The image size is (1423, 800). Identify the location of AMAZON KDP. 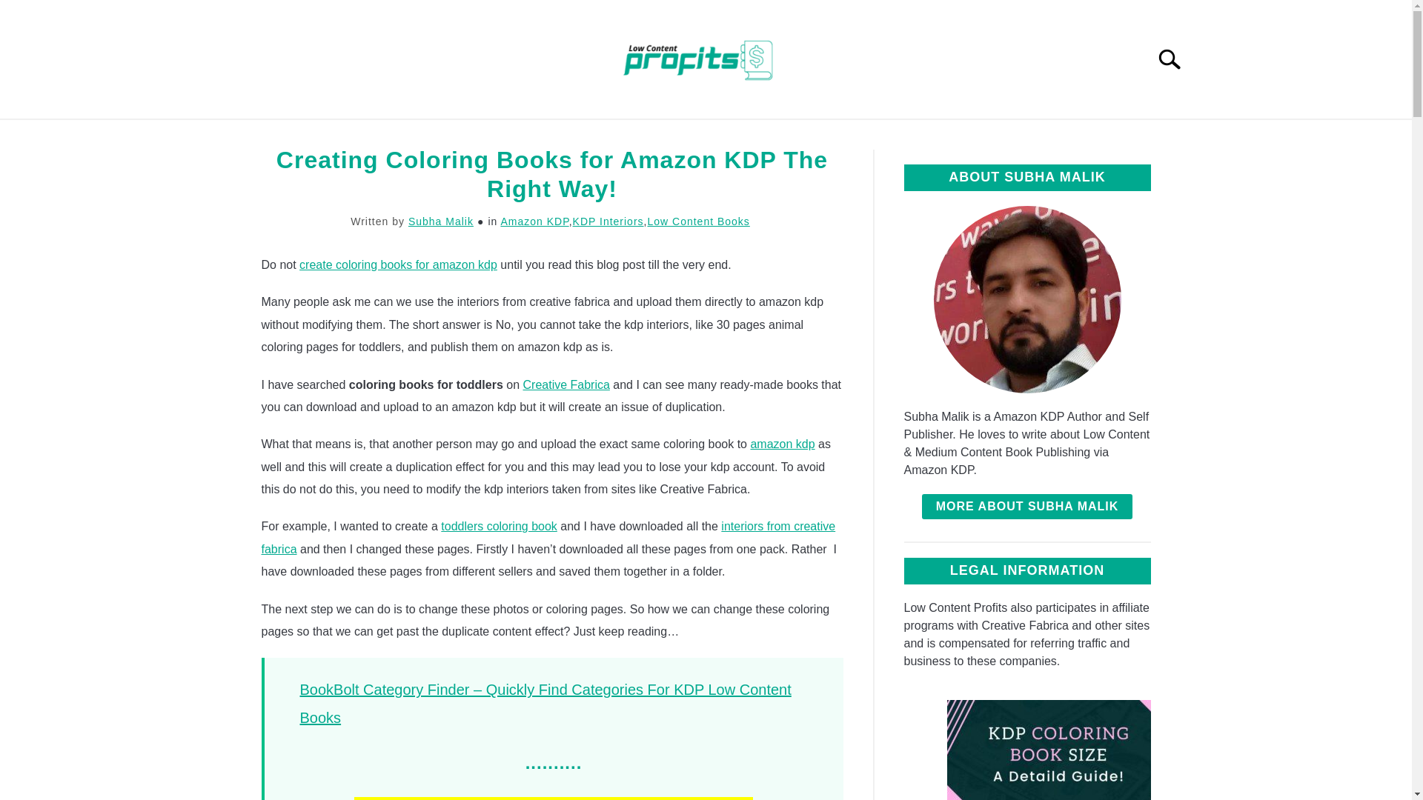
(391, 136).